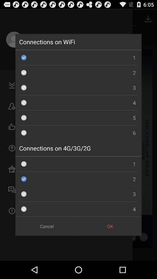 The image size is (157, 279). I want to click on jump to cancel button, so click(47, 226).